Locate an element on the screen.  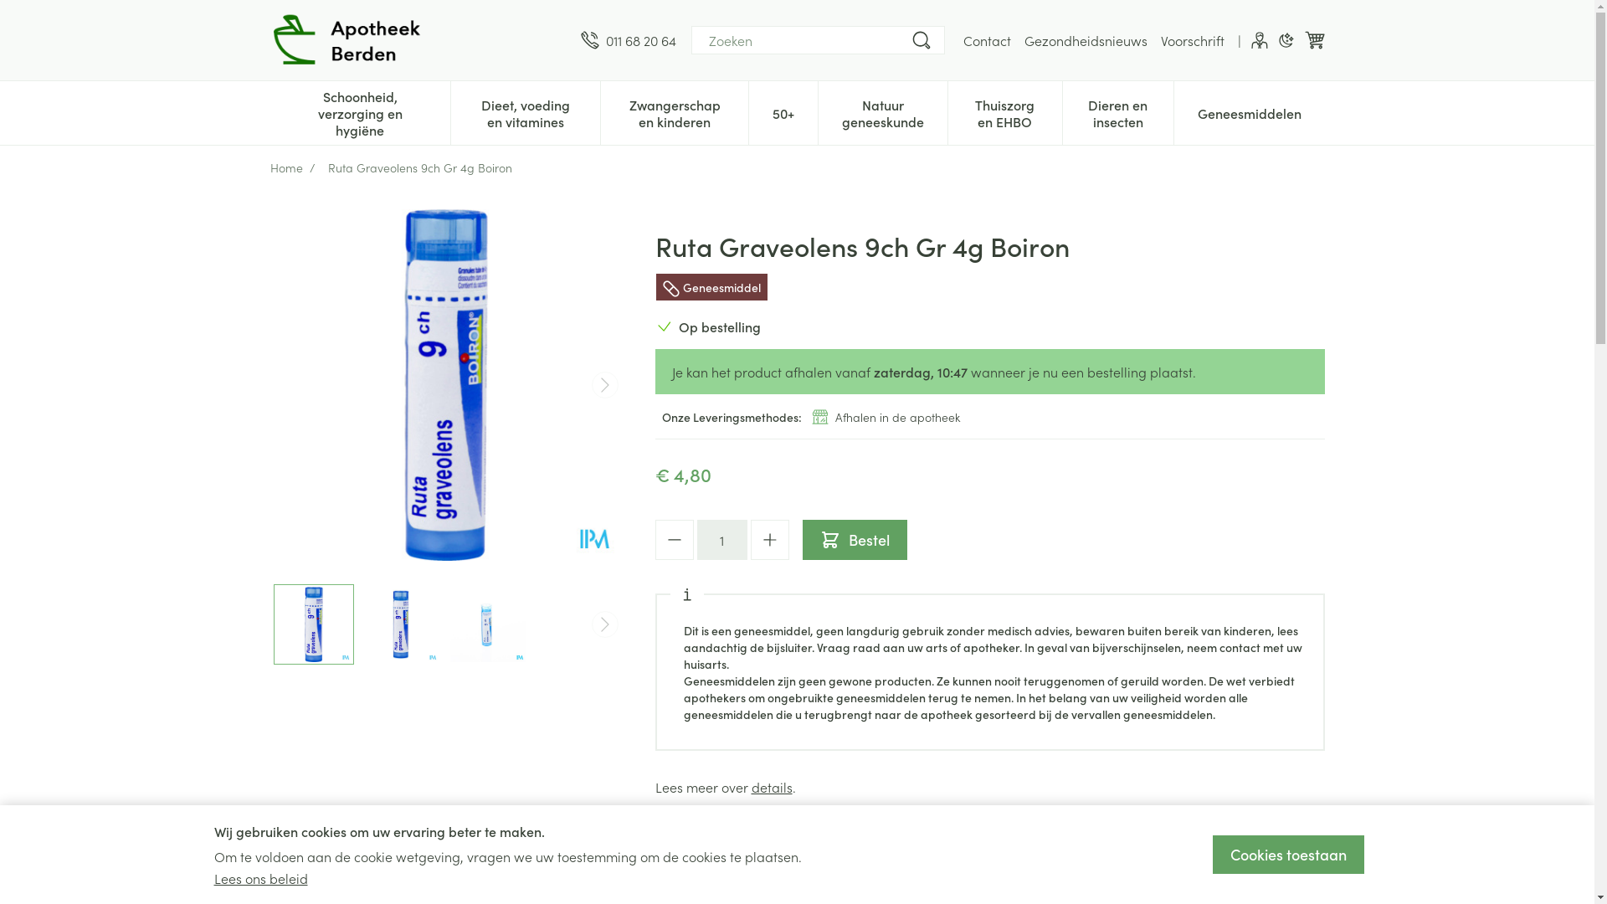
Ruta Graveolens 9ch Gr 4g Boiron 2 is located at coordinates (488, 624).